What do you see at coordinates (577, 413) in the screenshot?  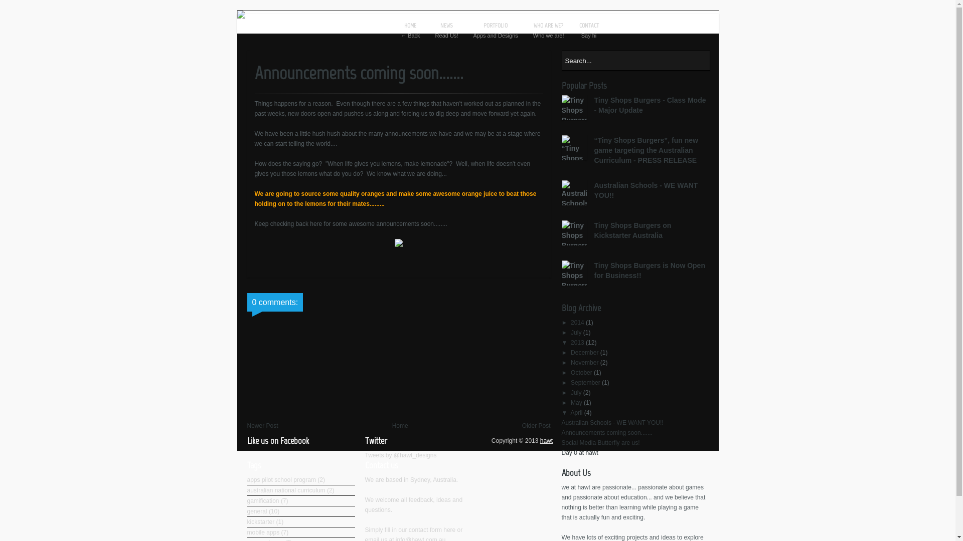 I see `April` at bounding box center [577, 413].